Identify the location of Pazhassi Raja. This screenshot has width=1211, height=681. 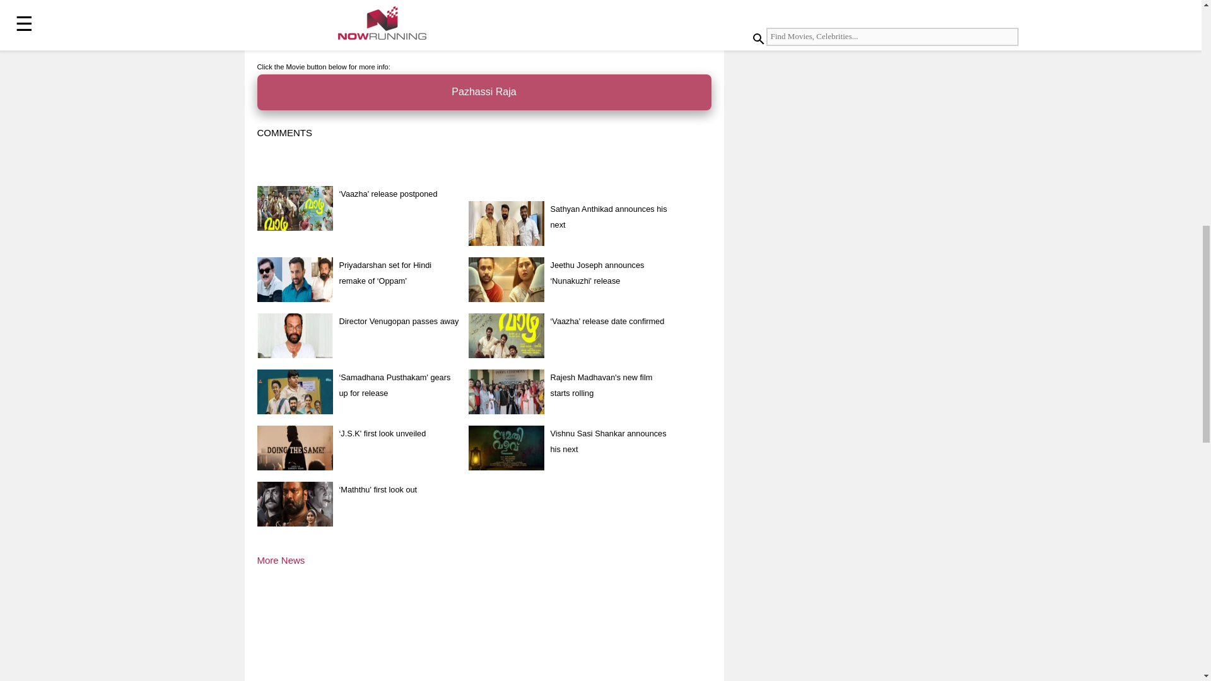
(484, 92).